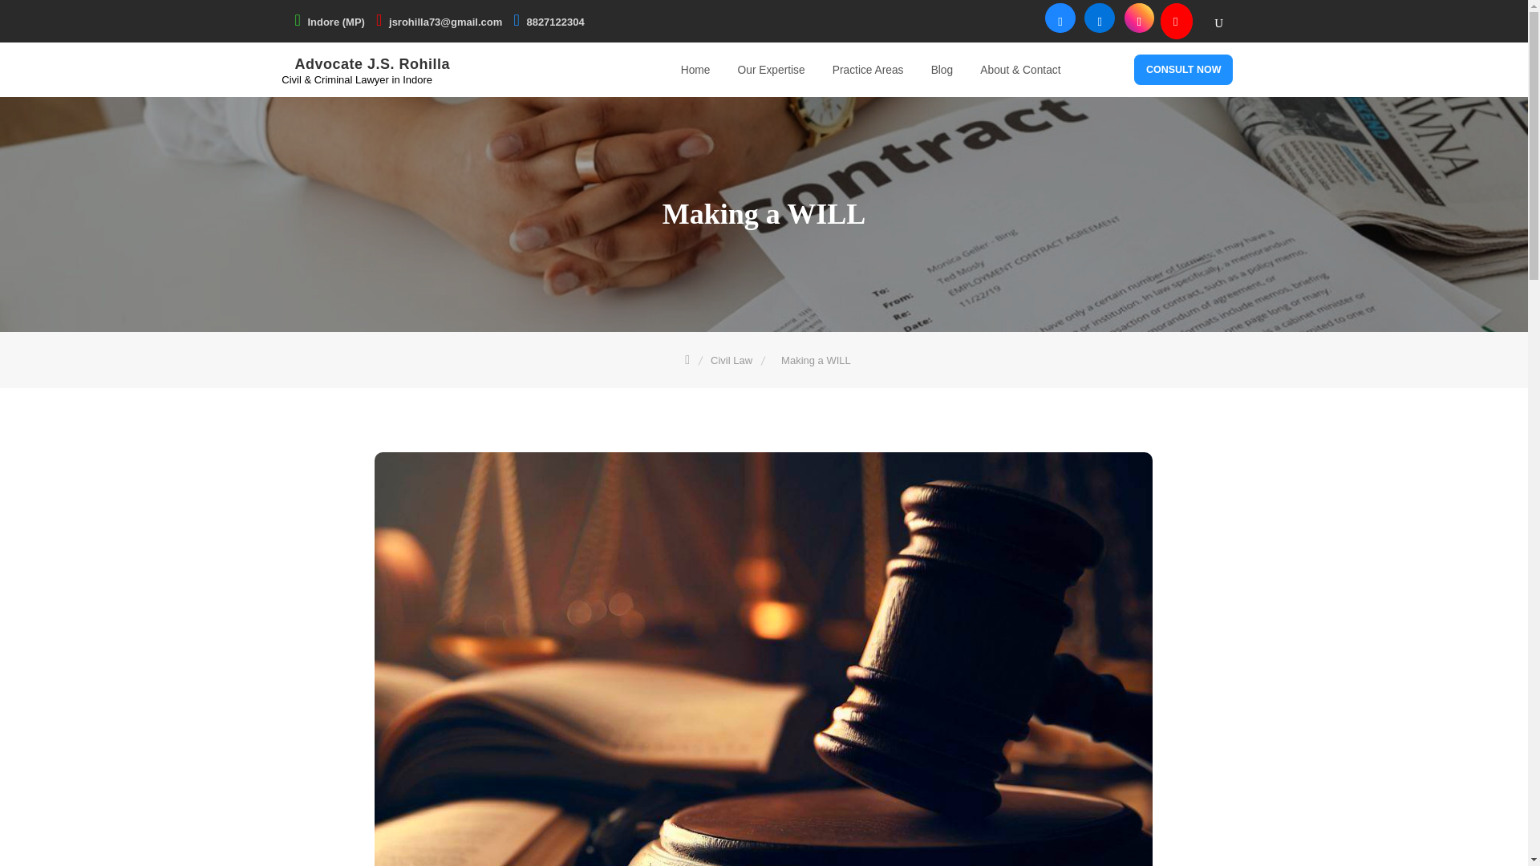 Image resolution: width=1540 pixels, height=866 pixels. What do you see at coordinates (695, 71) in the screenshot?
I see `Home` at bounding box center [695, 71].